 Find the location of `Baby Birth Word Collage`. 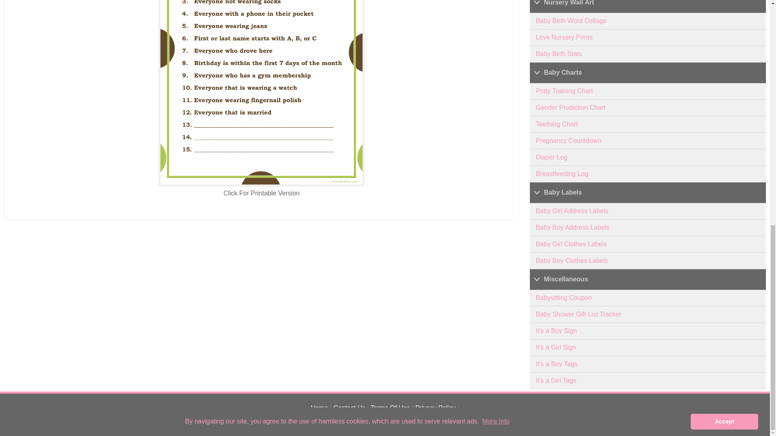

Baby Birth Word Collage is located at coordinates (648, 21).